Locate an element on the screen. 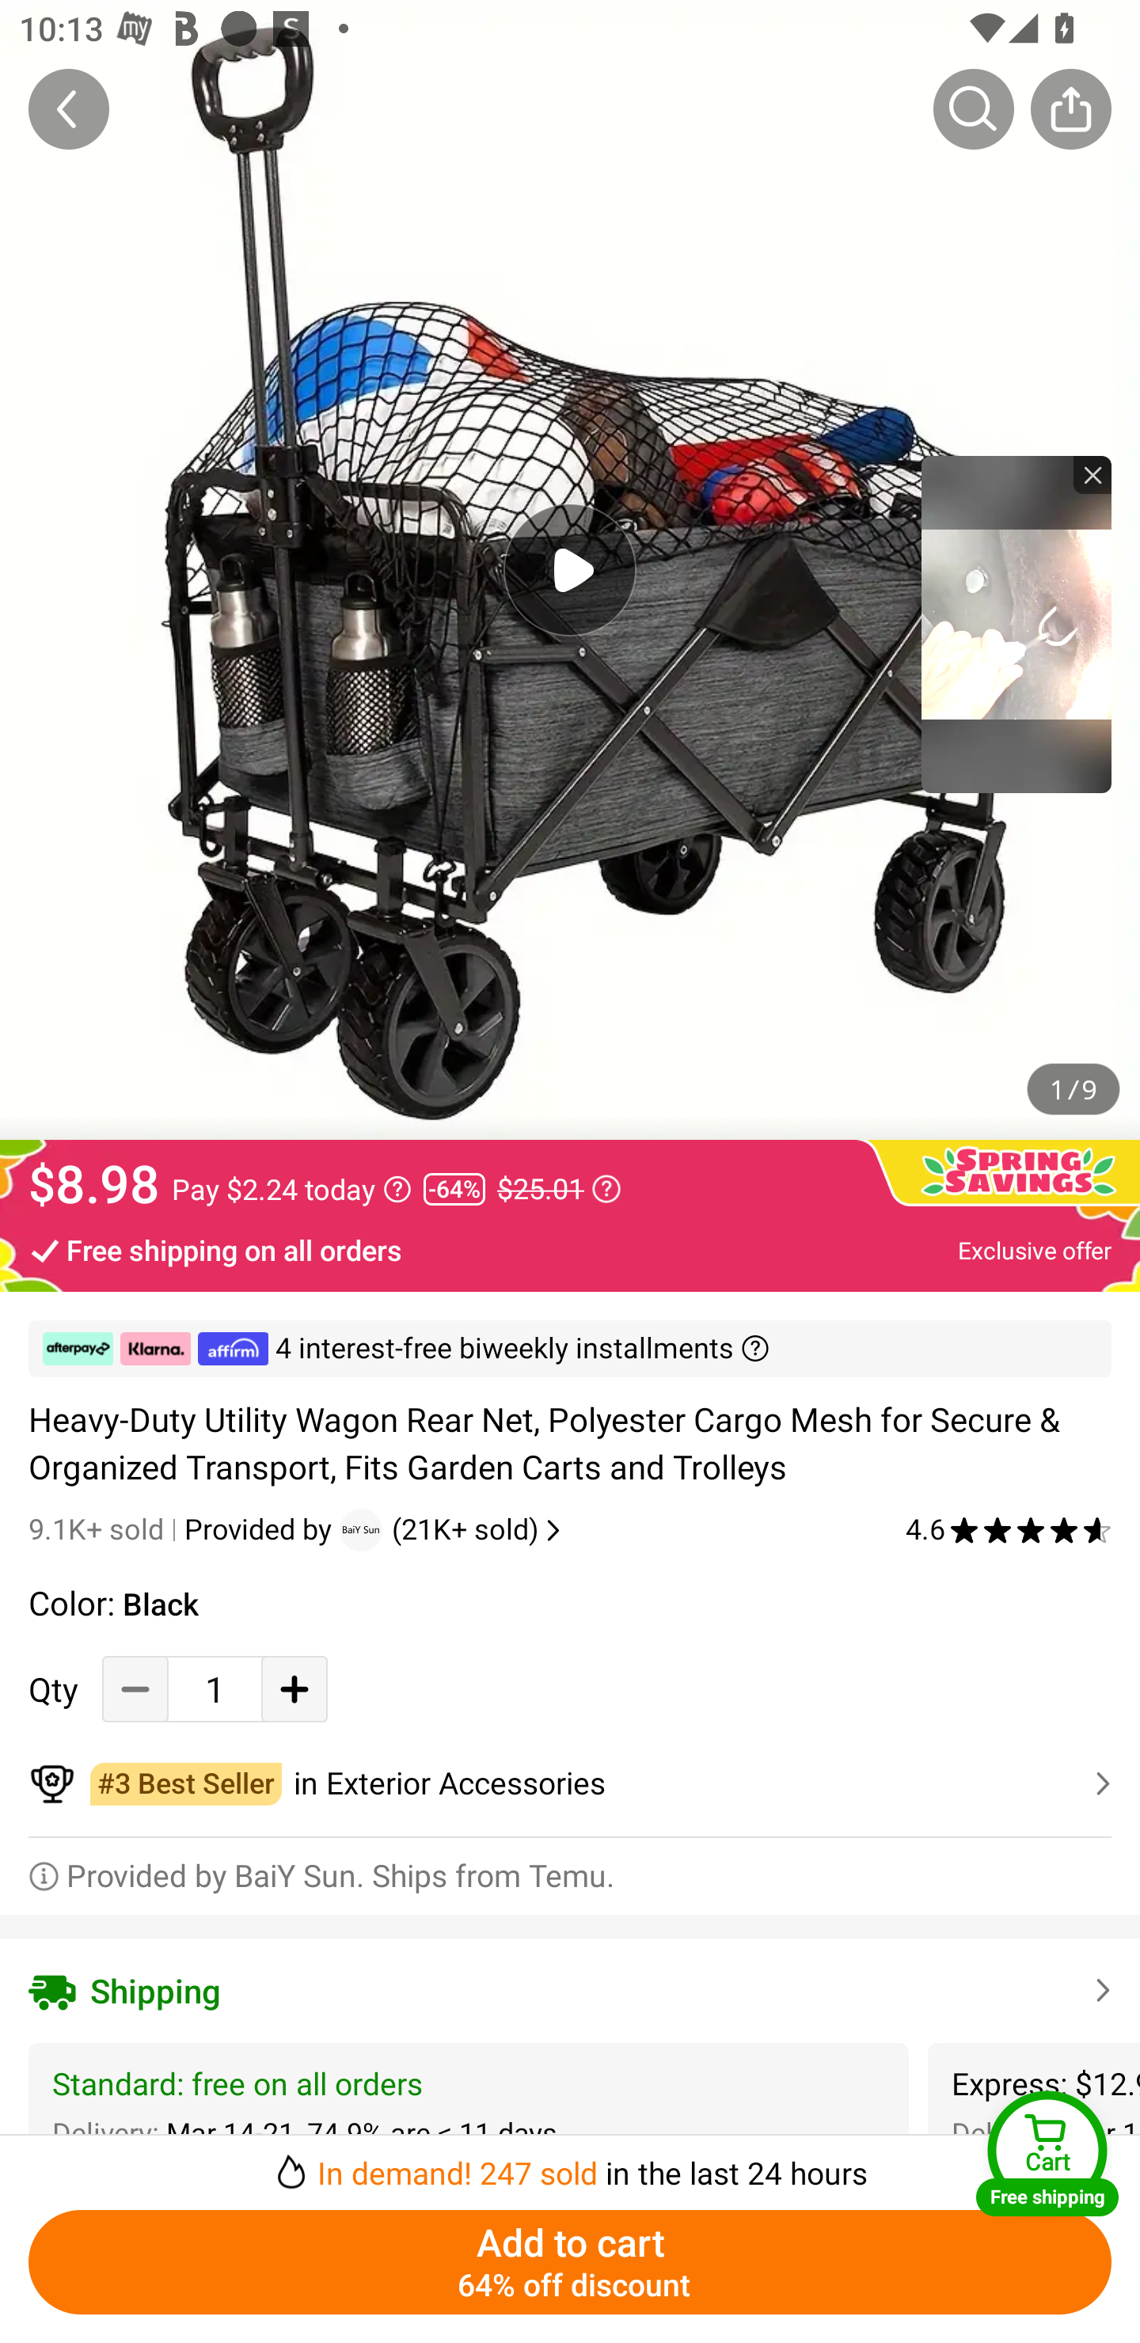 The height and width of the screenshot is (2343, 1140). Decrease Quantity Button is located at coordinates (135, 1689).